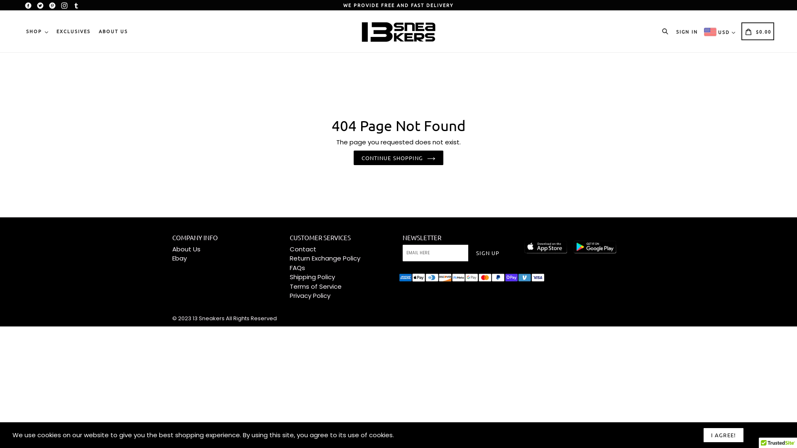  I want to click on CONTINUE SHOPPING, so click(398, 158).